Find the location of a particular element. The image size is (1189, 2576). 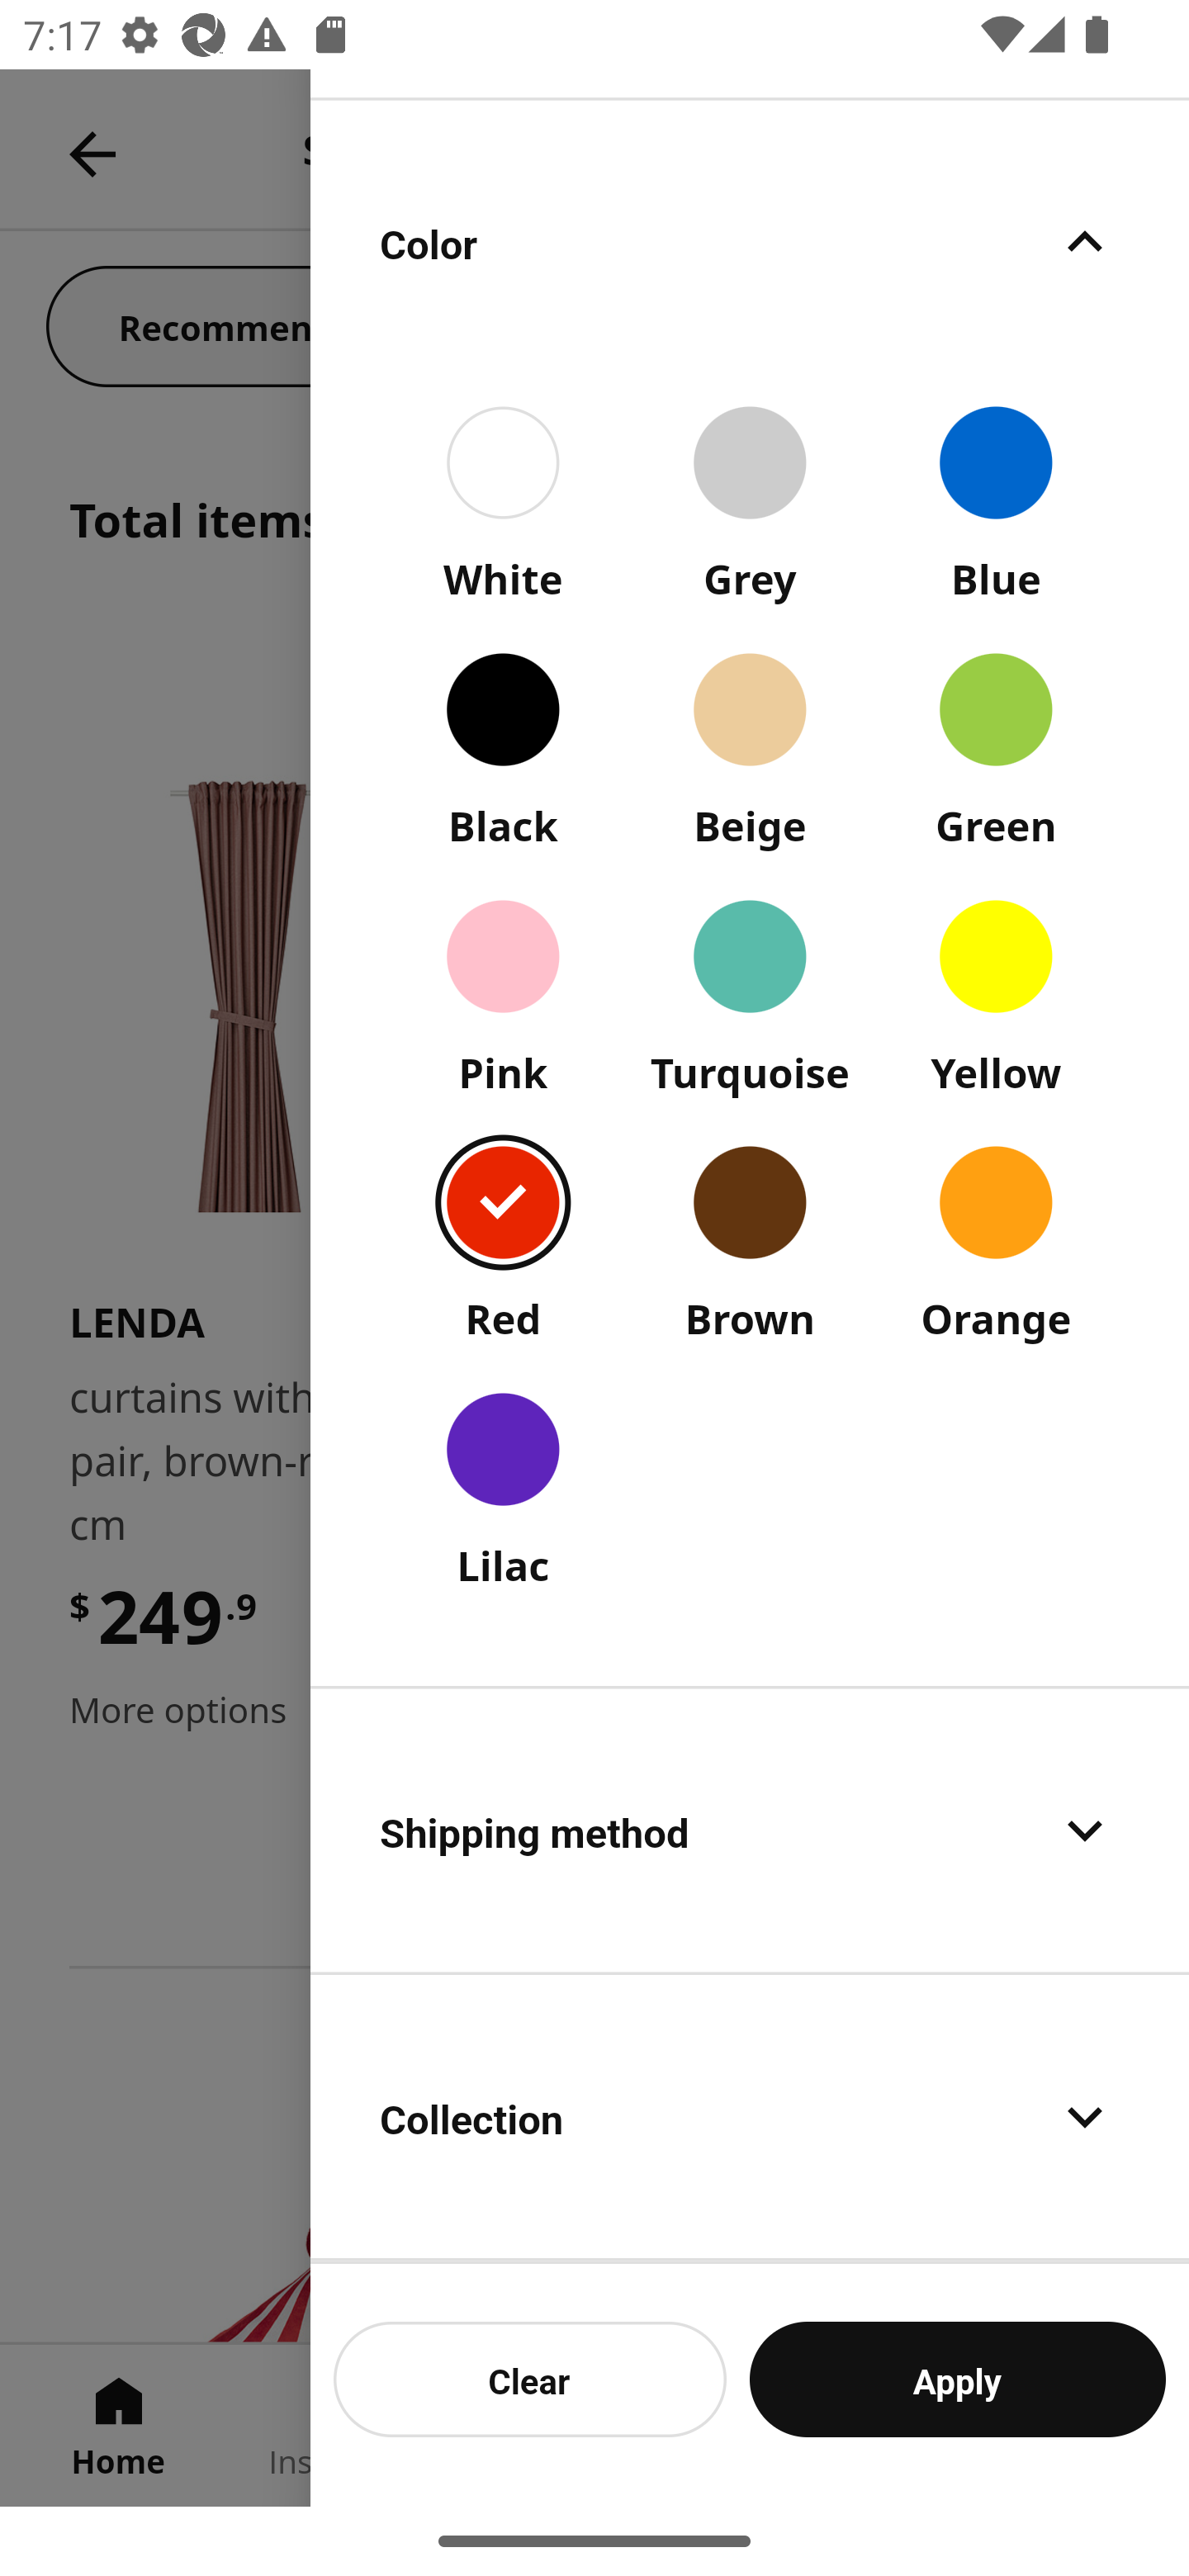

Color is located at coordinates (750, 241).